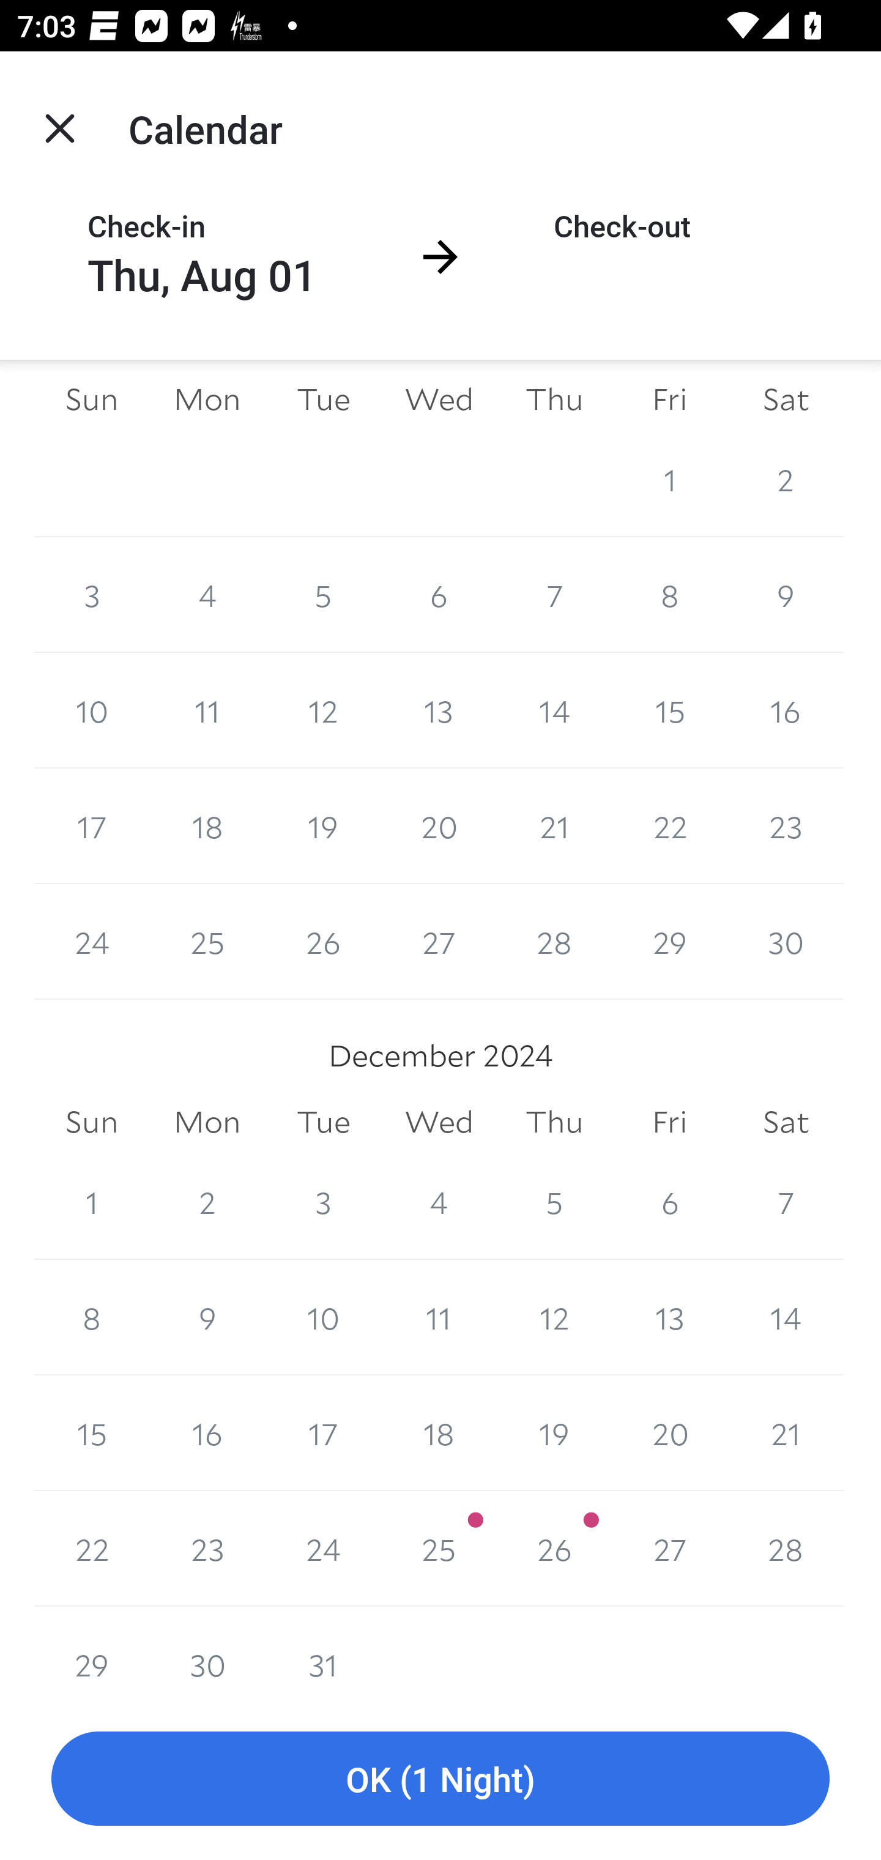  Describe the element at coordinates (323, 942) in the screenshot. I see `26 26 November 2024` at that location.